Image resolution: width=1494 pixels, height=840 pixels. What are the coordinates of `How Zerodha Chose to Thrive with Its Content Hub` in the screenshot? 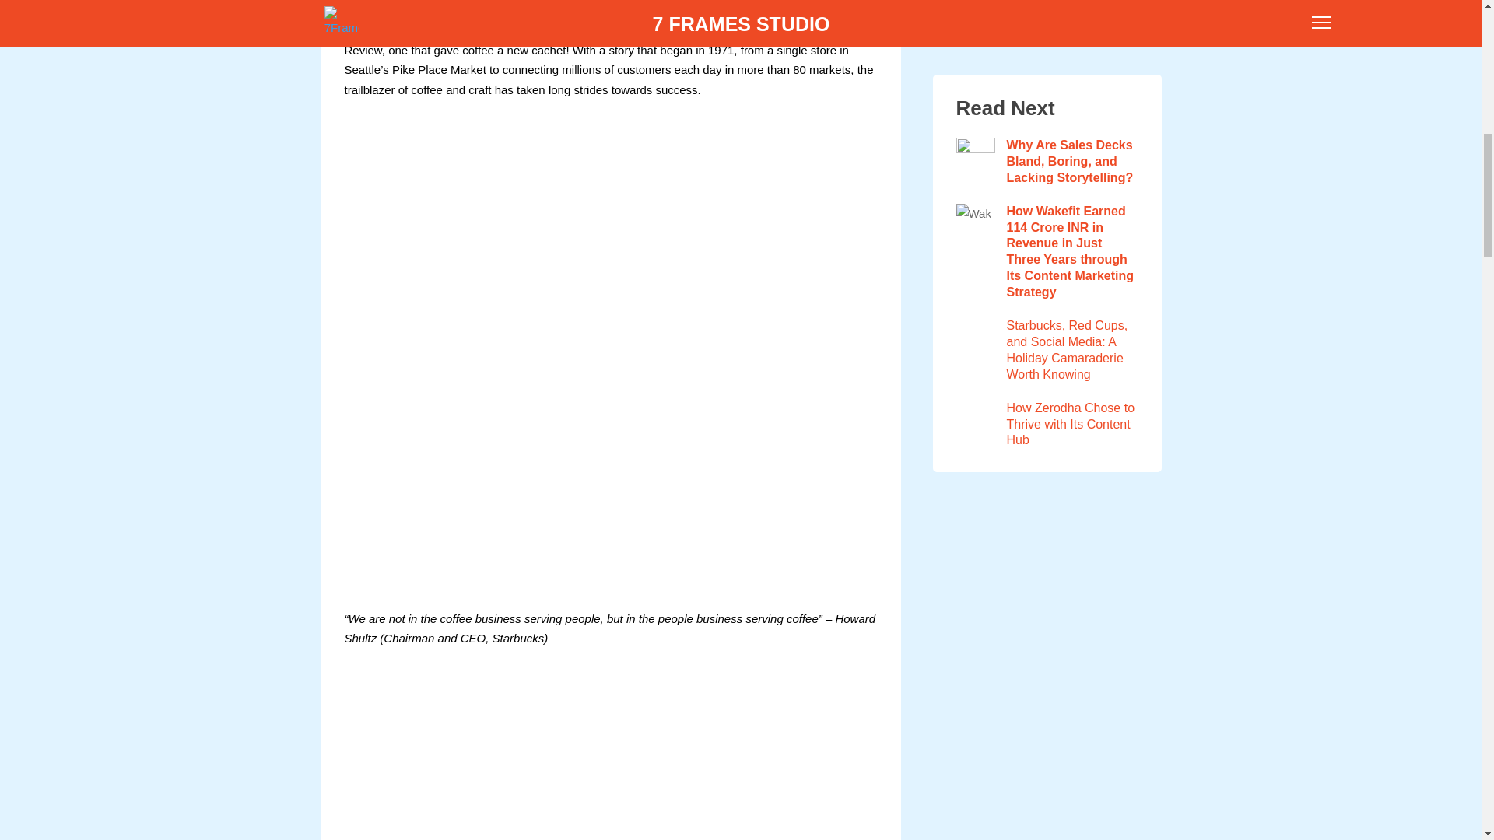 It's located at (1046, 151).